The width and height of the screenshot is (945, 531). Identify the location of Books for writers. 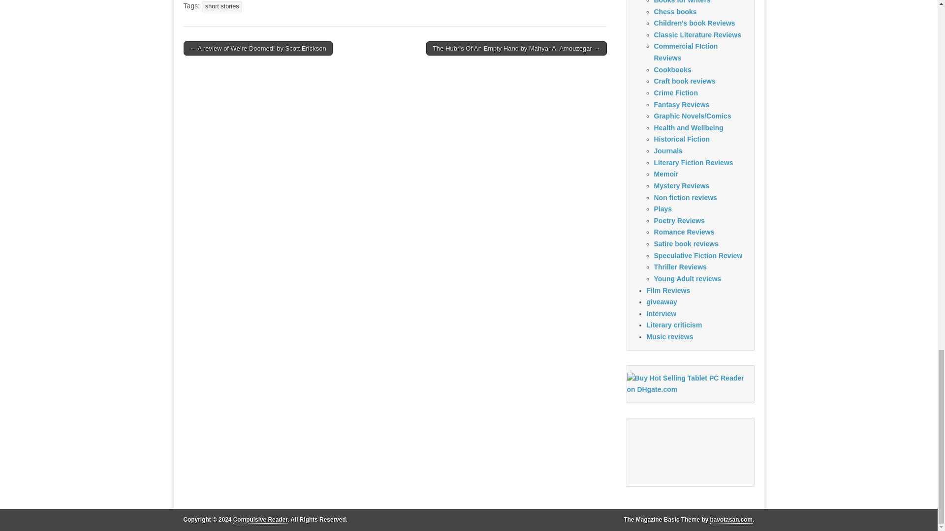
(682, 2).